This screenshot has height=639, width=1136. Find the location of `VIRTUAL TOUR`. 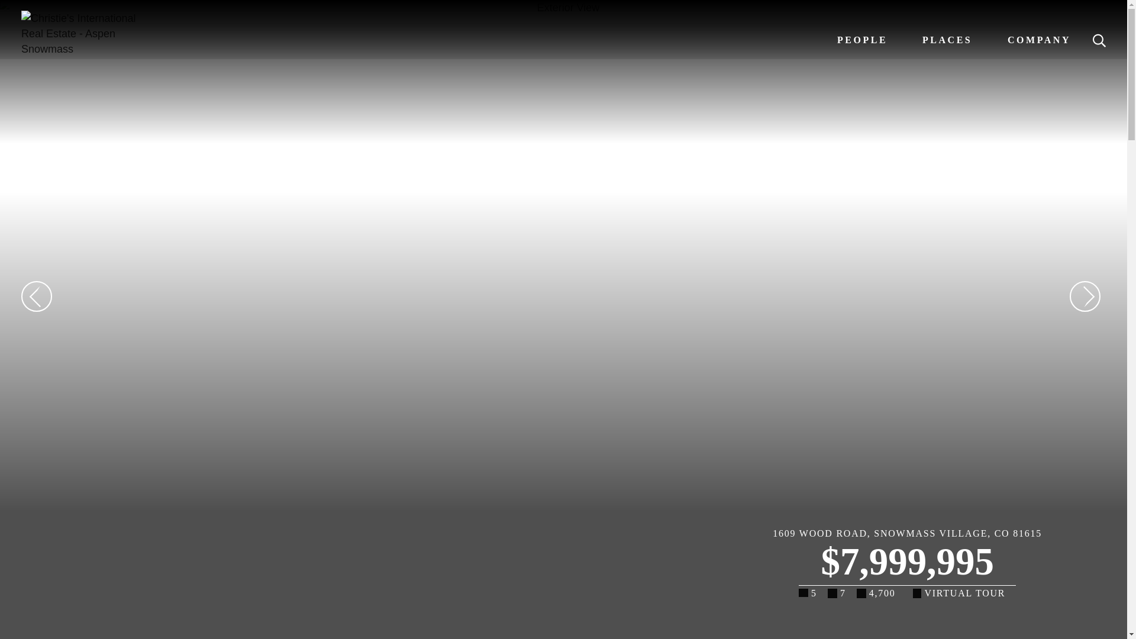

VIRTUAL TOUR is located at coordinates (964, 596).